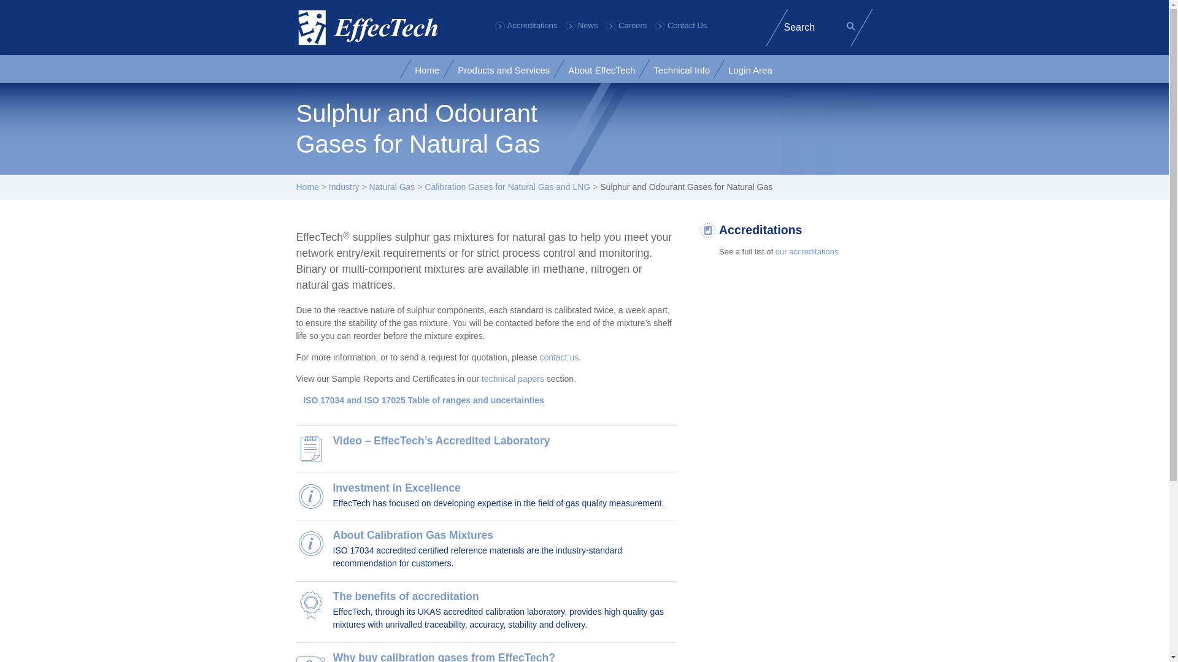  What do you see at coordinates (427, 70) in the screenshot?
I see `Home` at bounding box center [427, 70].